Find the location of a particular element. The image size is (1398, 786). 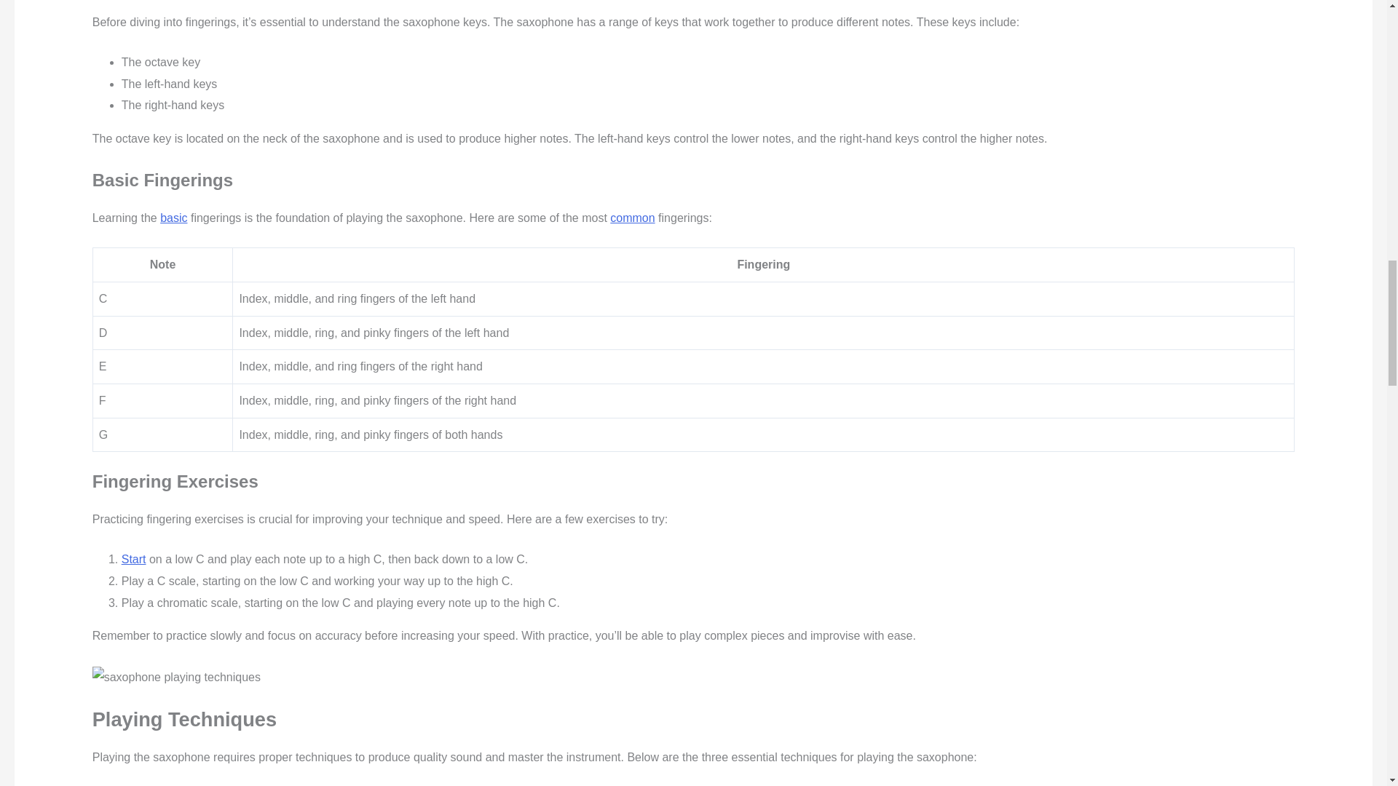

Start is located at coordinates (134, 559).